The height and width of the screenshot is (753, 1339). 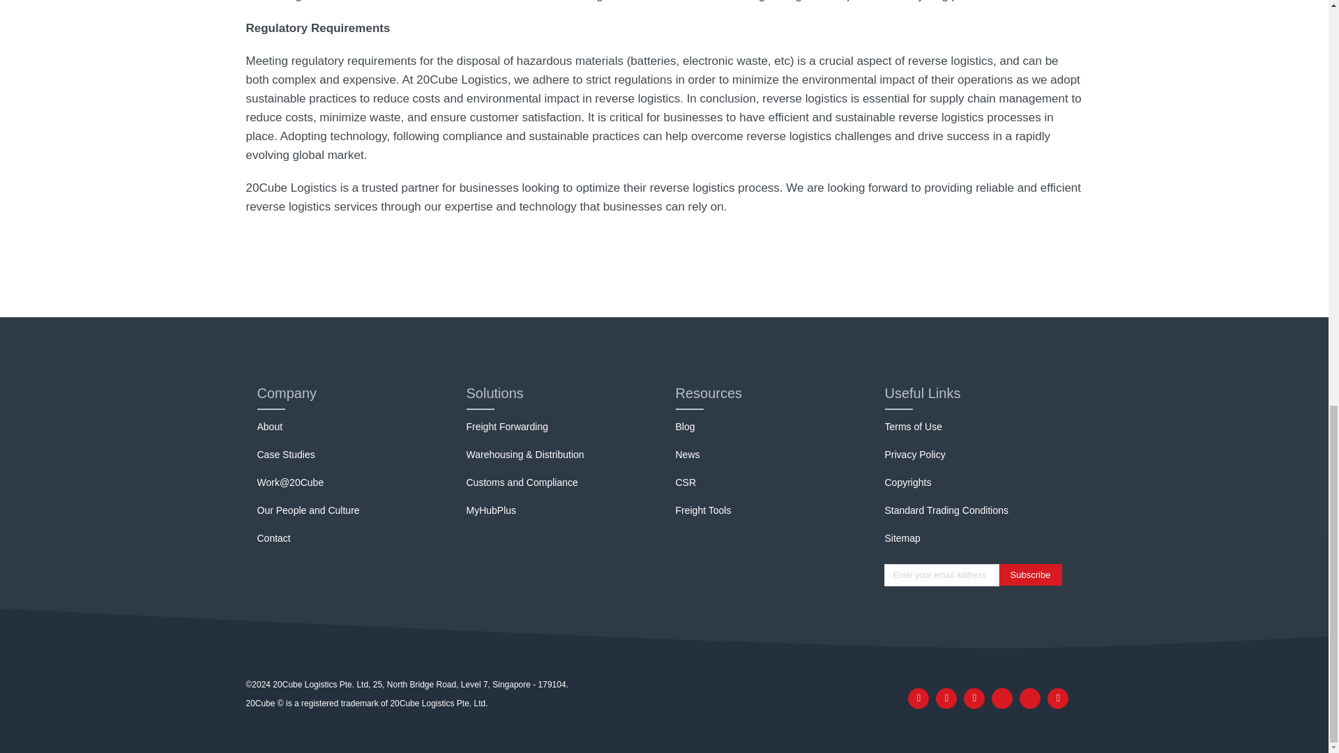 I want to click on X, so click(x=1001, y=699).